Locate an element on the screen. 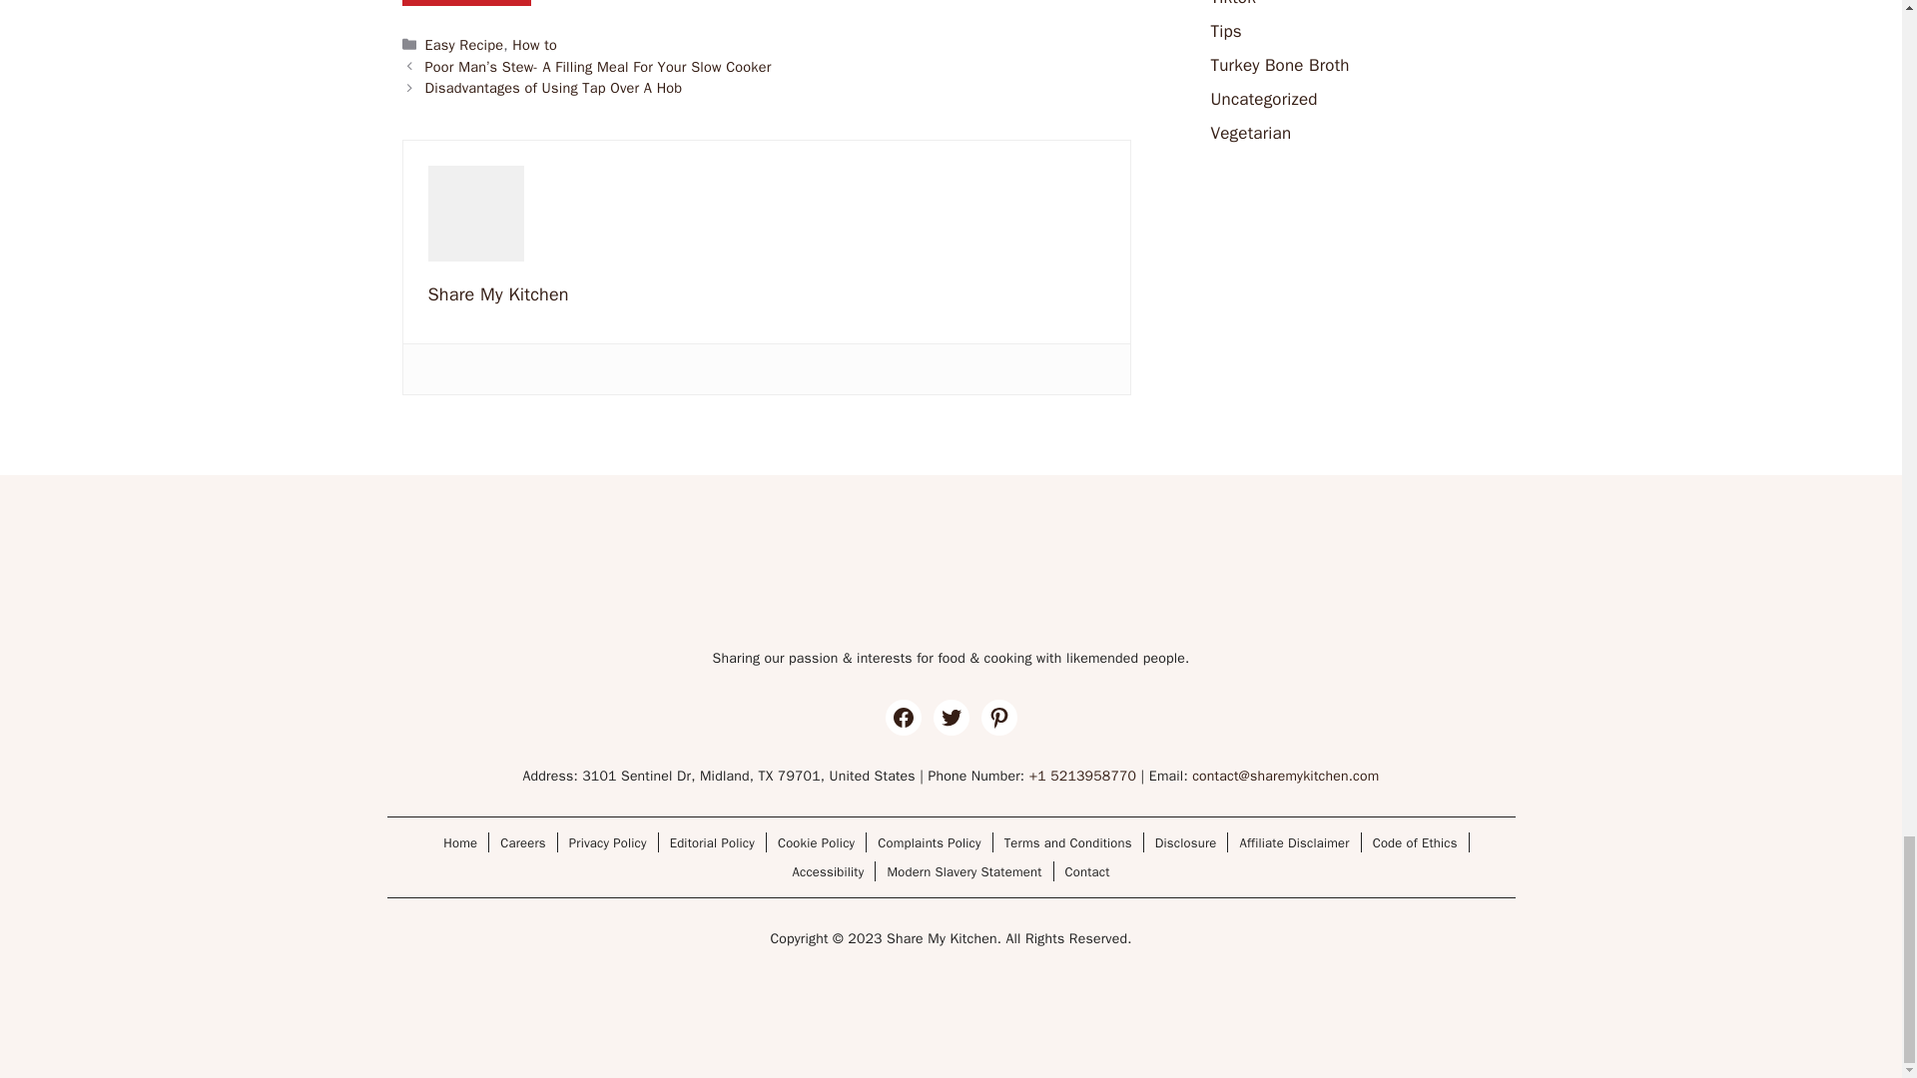  How to is located at coordinates (534, 44).